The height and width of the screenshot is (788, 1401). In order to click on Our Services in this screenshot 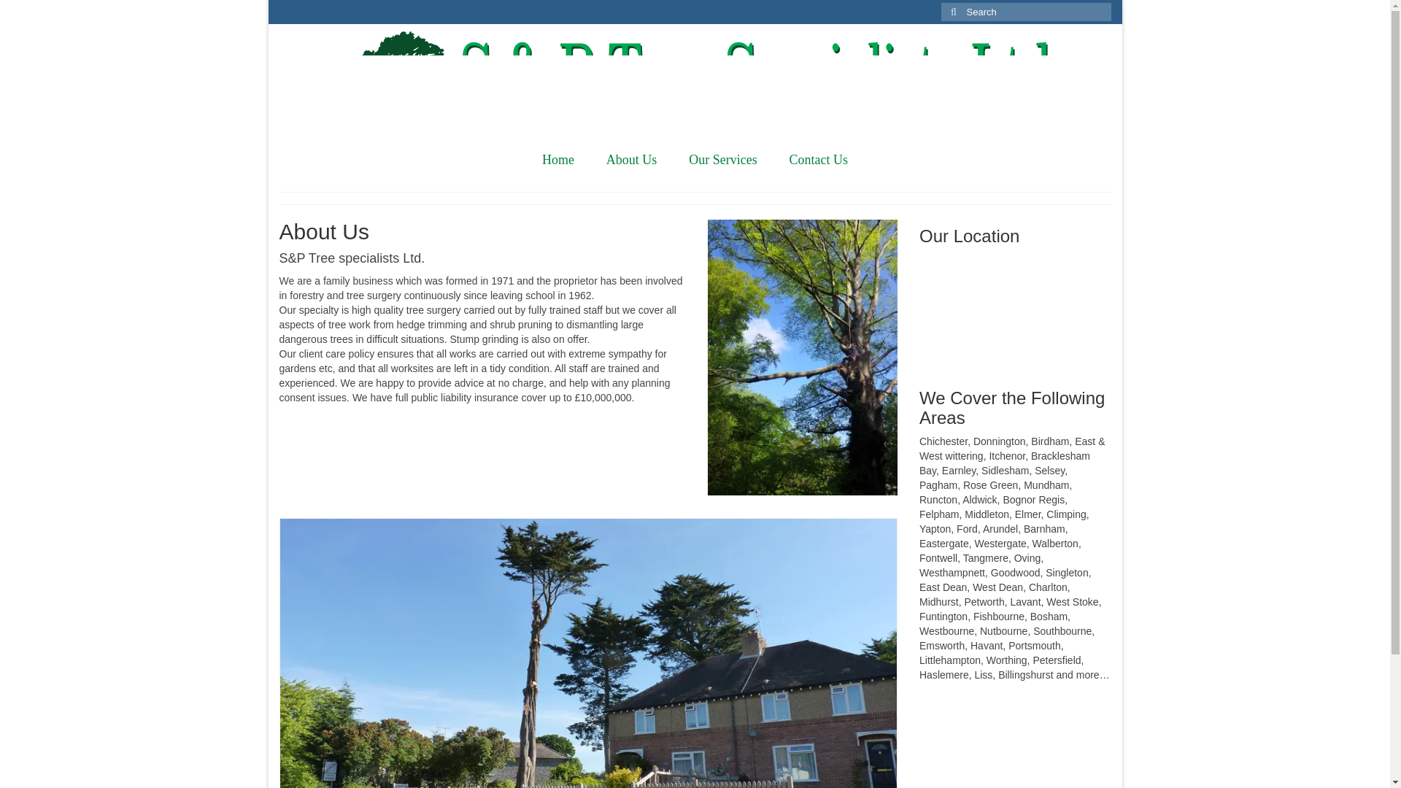, I will do `click(722, 159)`.